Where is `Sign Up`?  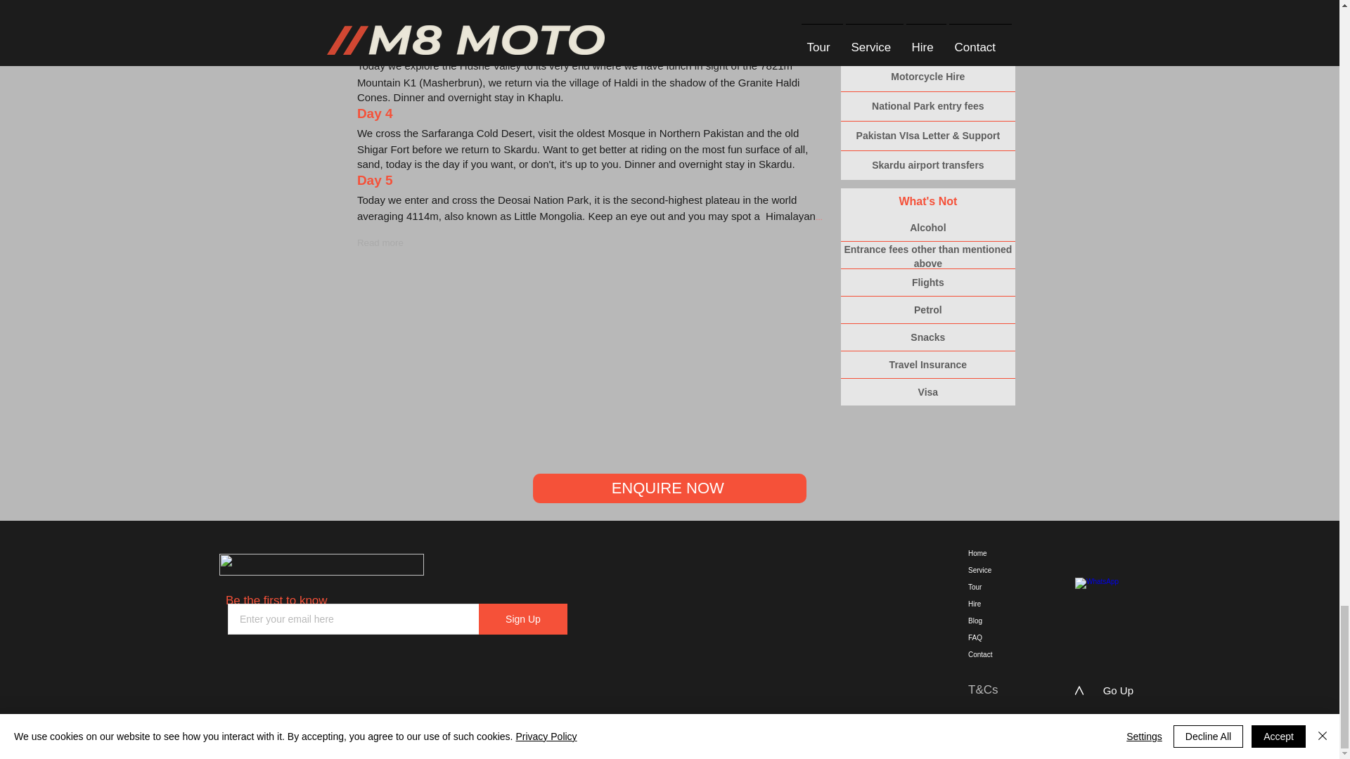
Sign Up is located at coordinates (523, 618).